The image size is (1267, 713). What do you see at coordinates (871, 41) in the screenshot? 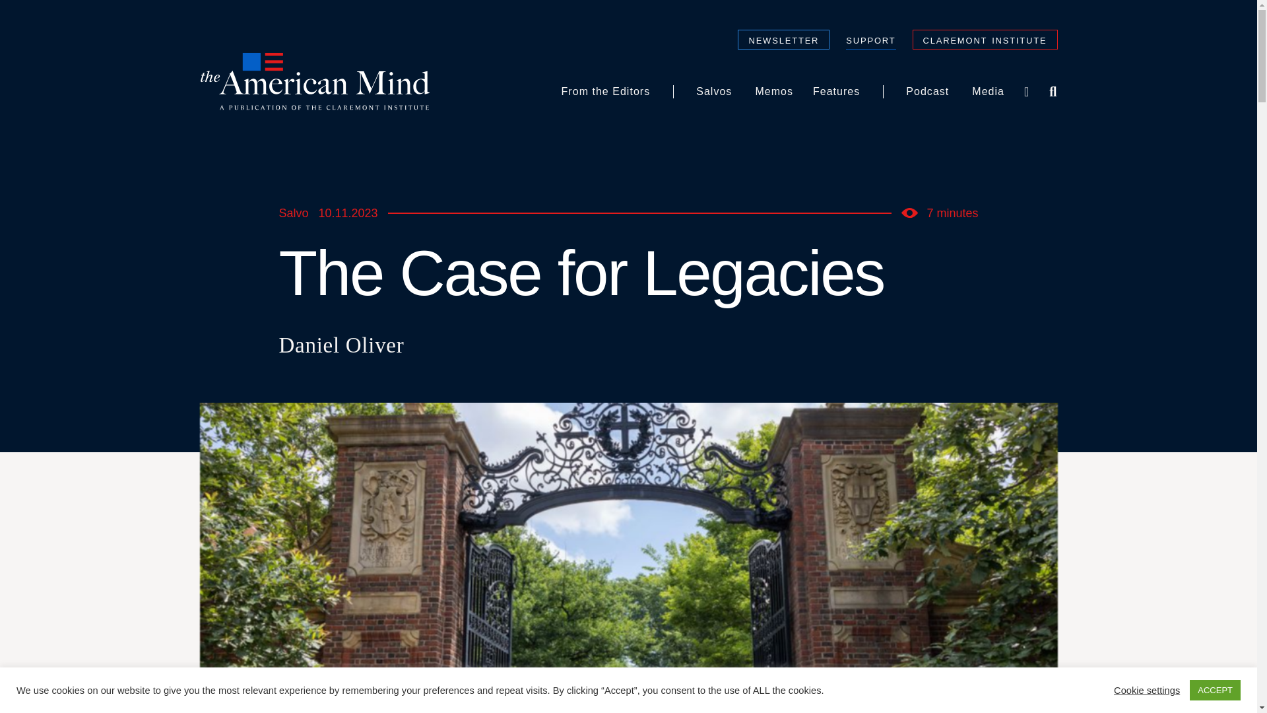
I see `support` at bounding box center [871, 41].